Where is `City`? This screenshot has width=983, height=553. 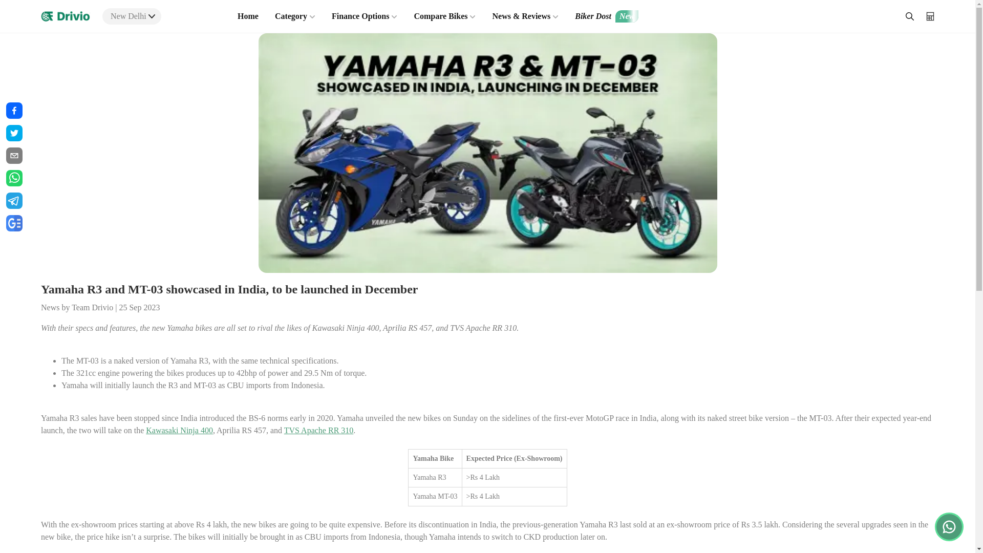
City is located at coordinates (152, 16).